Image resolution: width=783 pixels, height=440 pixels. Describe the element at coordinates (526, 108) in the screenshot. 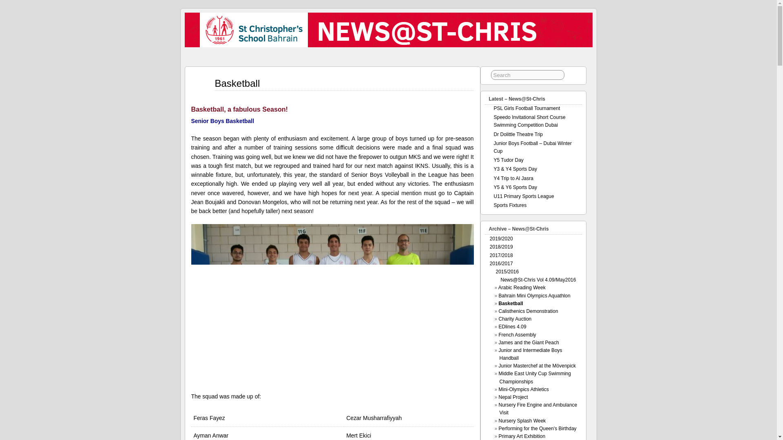

I see `PSL Girls Football Tournament` at that location.